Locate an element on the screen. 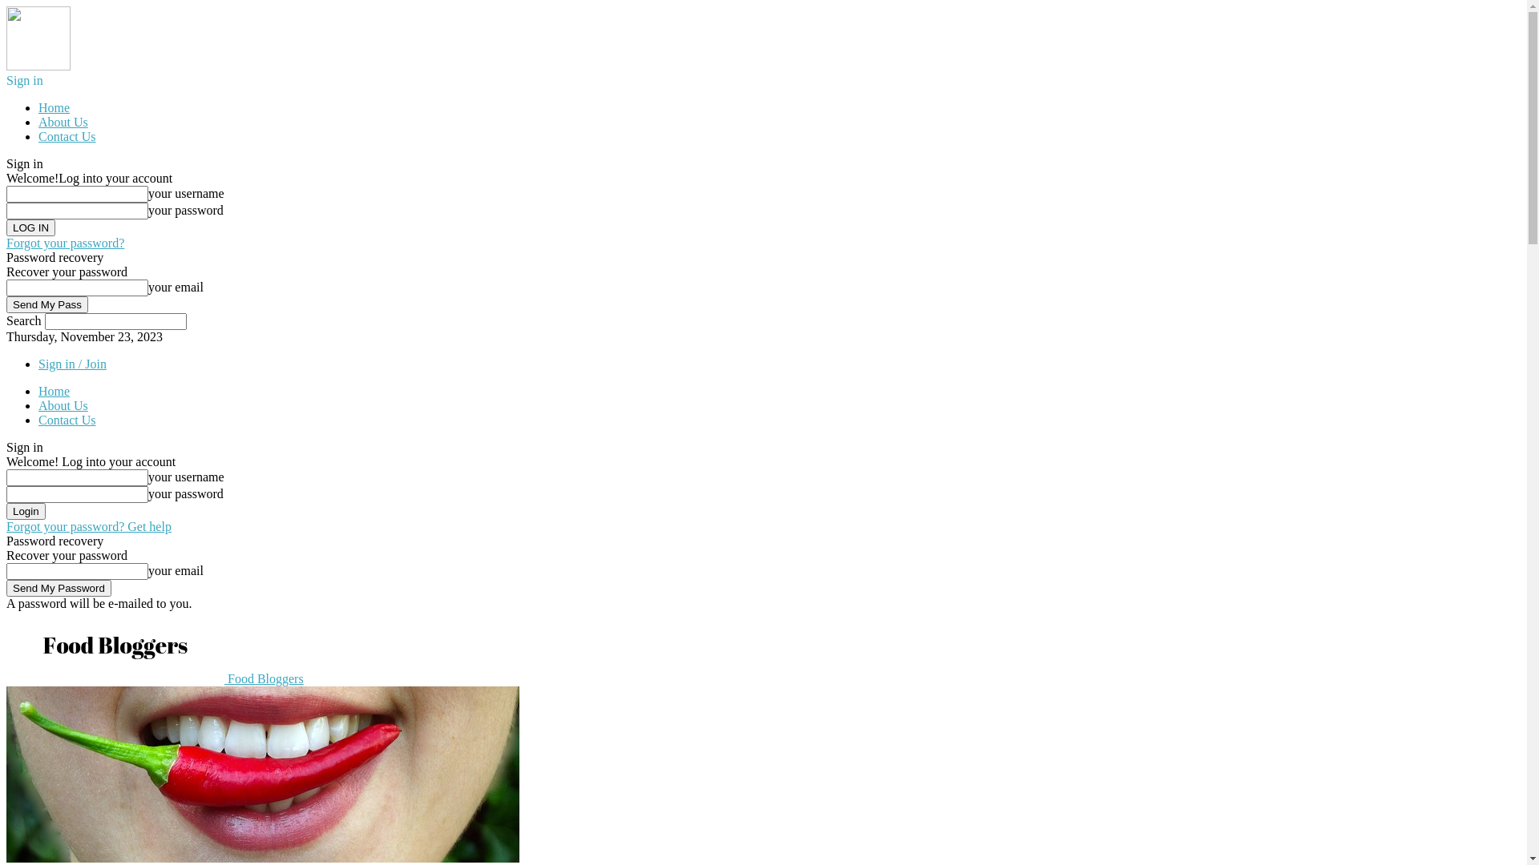  Contact Us is located at coordinates (67, 136).